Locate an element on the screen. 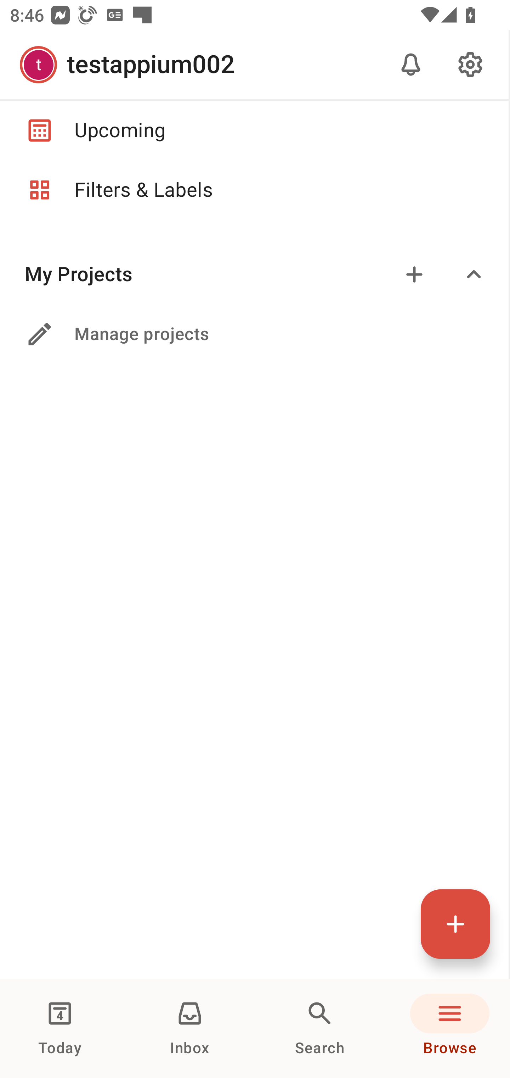 The width and height of the screenshot is (510, 1078). Quick add is located at coordinates (455, 924).